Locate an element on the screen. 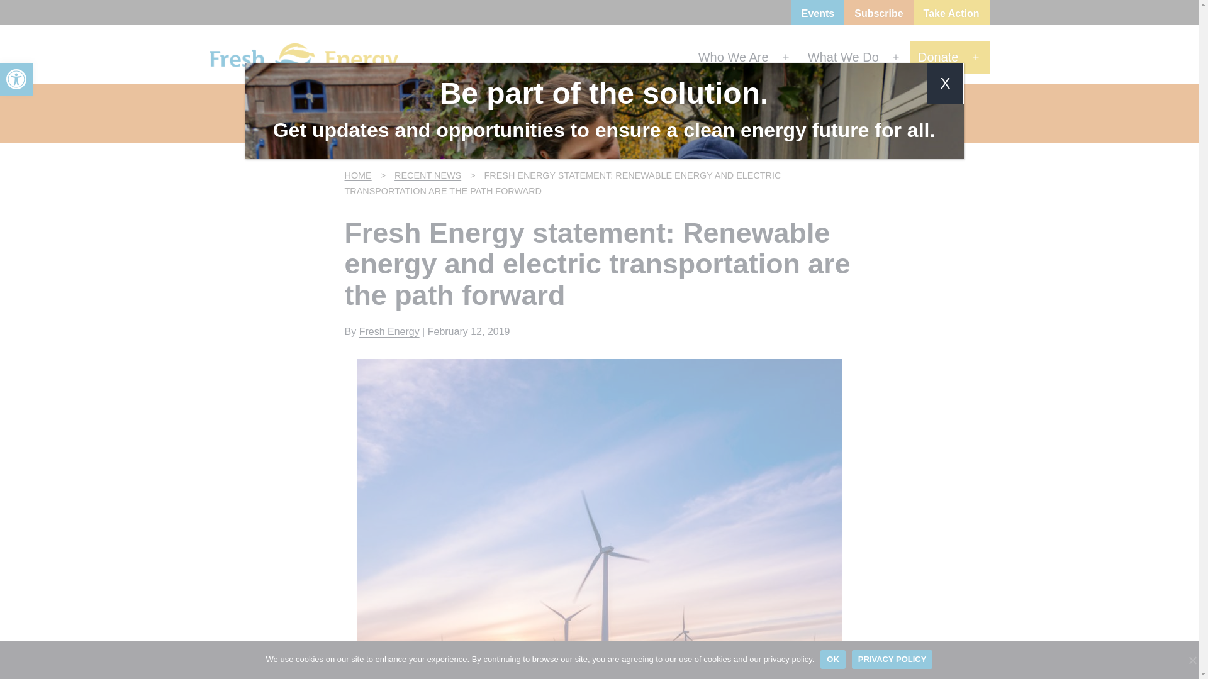 Image resolution: width=1208 pixels, height=679 pixels. Go to Fresh Energy. is located at coordinates (16, 79).